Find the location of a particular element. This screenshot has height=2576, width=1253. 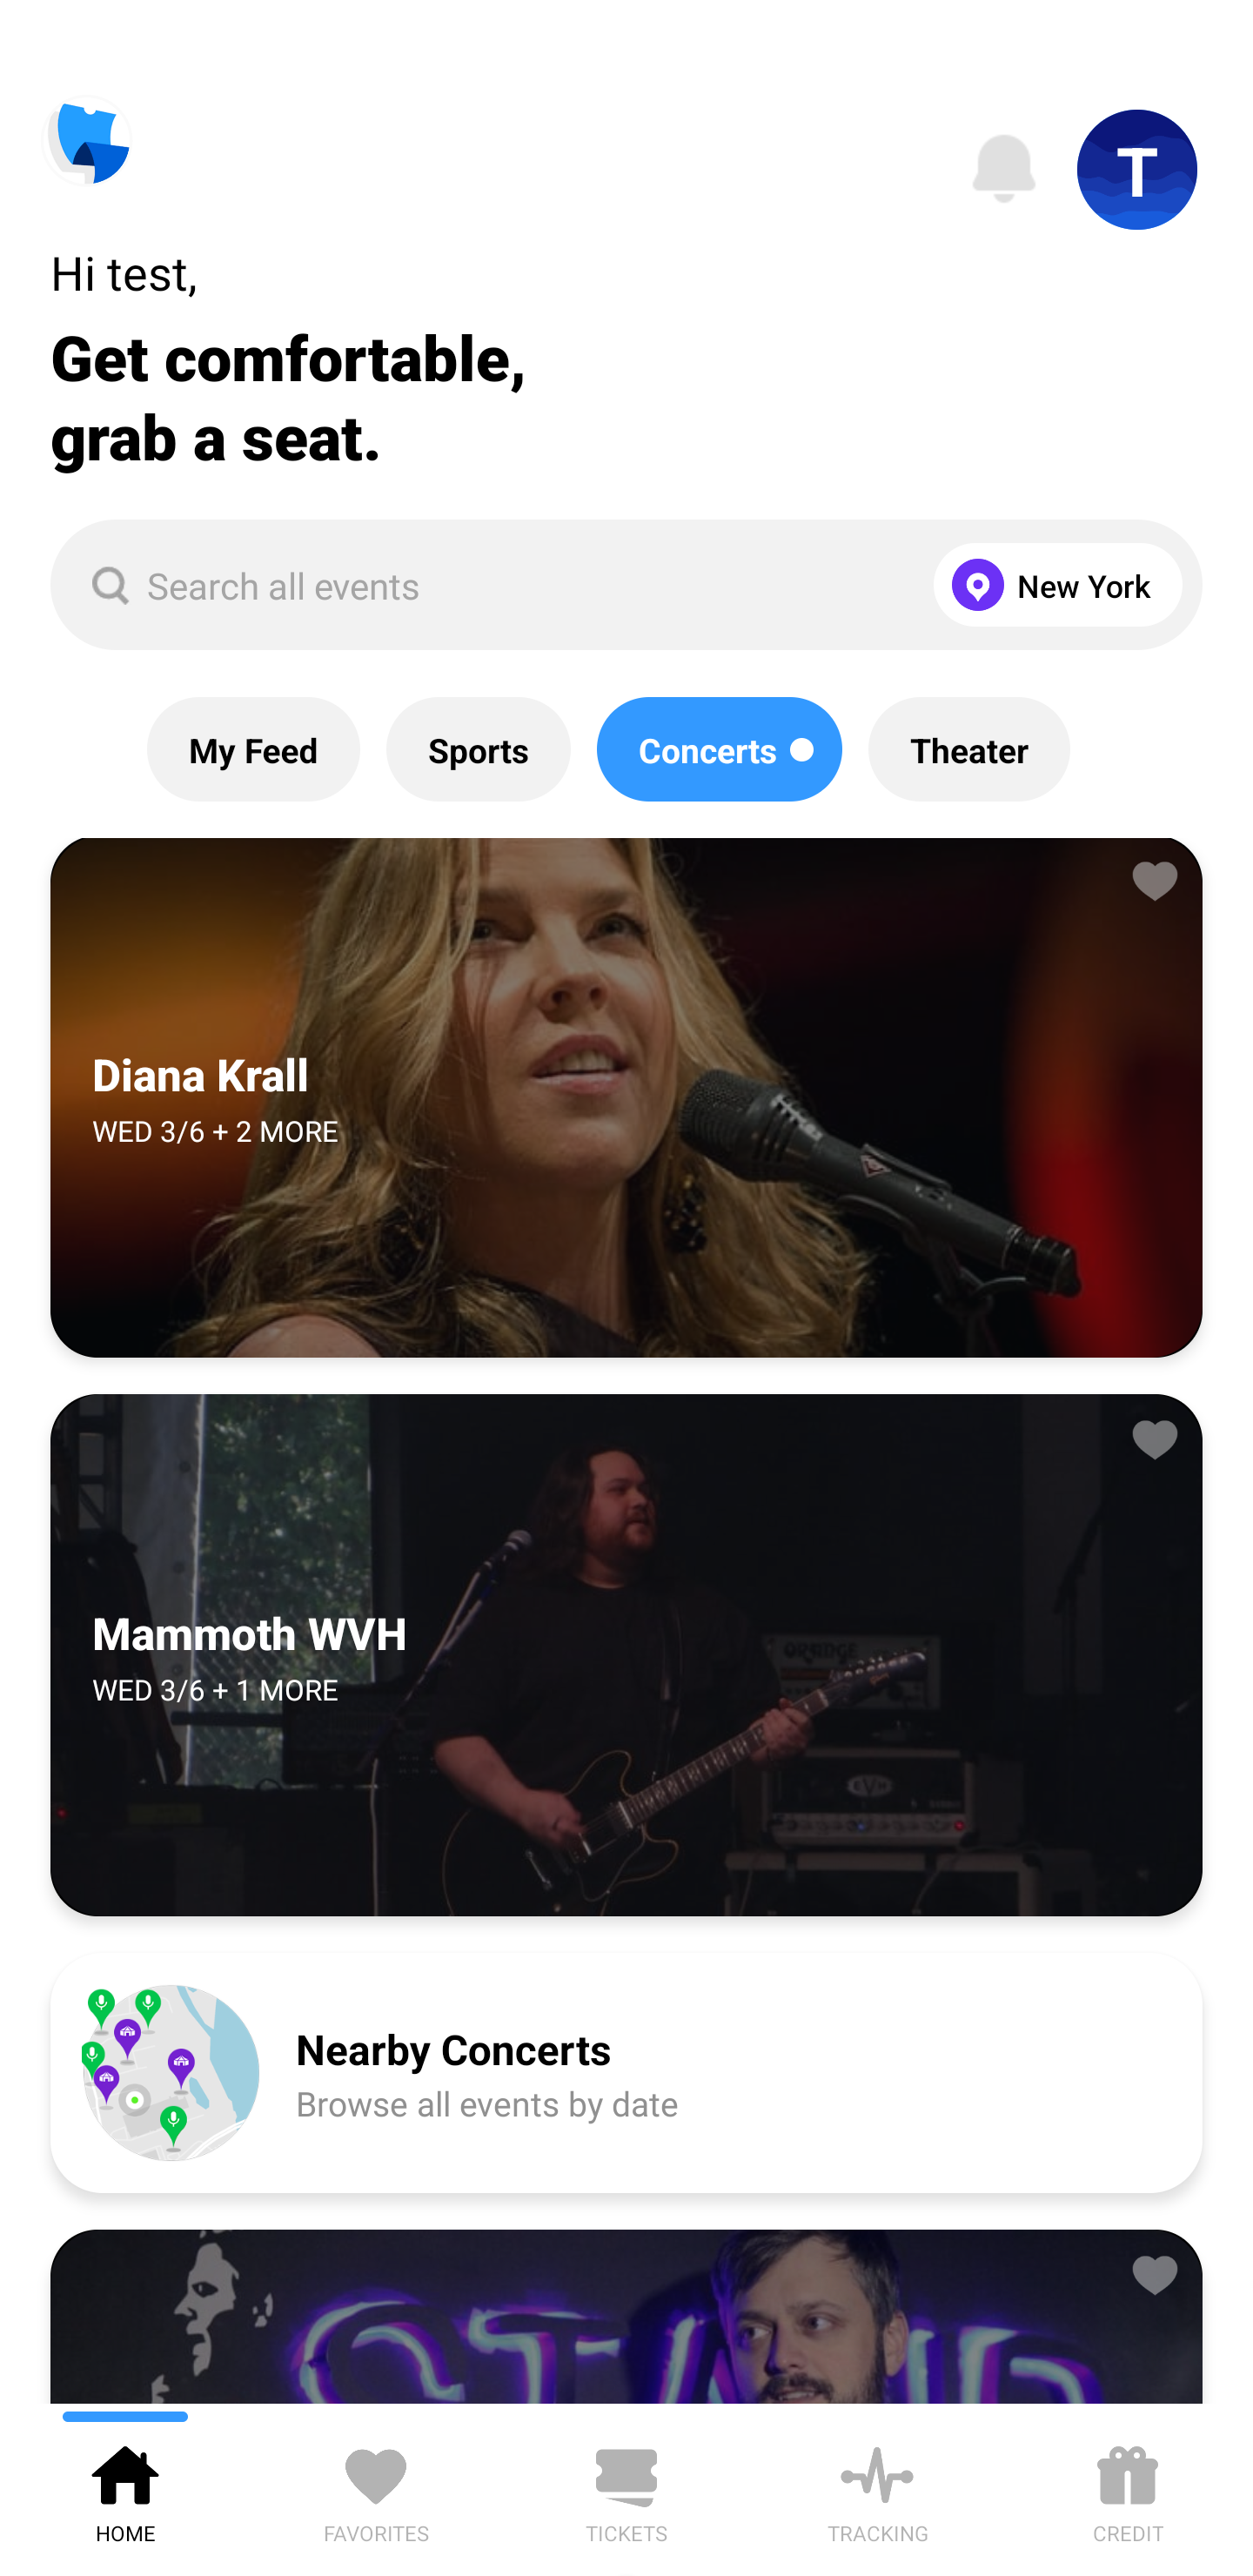

New York is located at coordinates (1051, 585).